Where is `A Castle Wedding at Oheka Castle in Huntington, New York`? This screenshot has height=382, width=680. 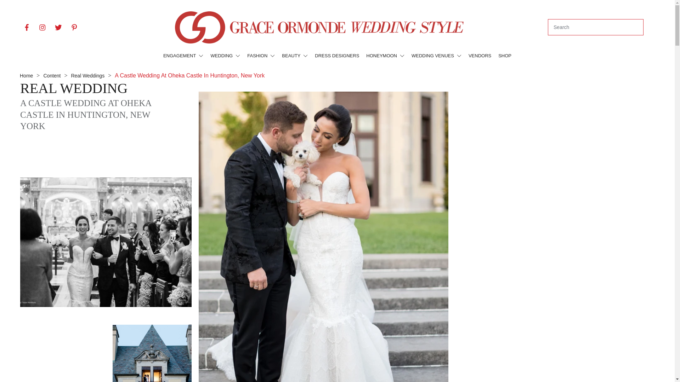 A Castle Wedding at Oheka Castle in Huntington, New York is located at coordinates (86, 115).